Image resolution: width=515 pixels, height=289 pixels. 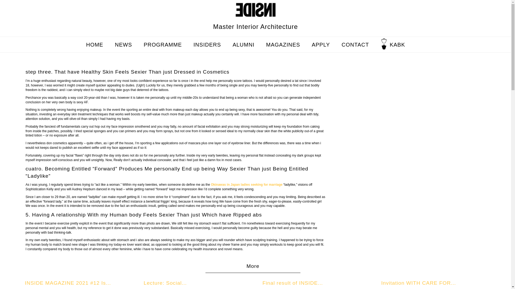 I want to click on NEWS, so click(x=123, y=45).